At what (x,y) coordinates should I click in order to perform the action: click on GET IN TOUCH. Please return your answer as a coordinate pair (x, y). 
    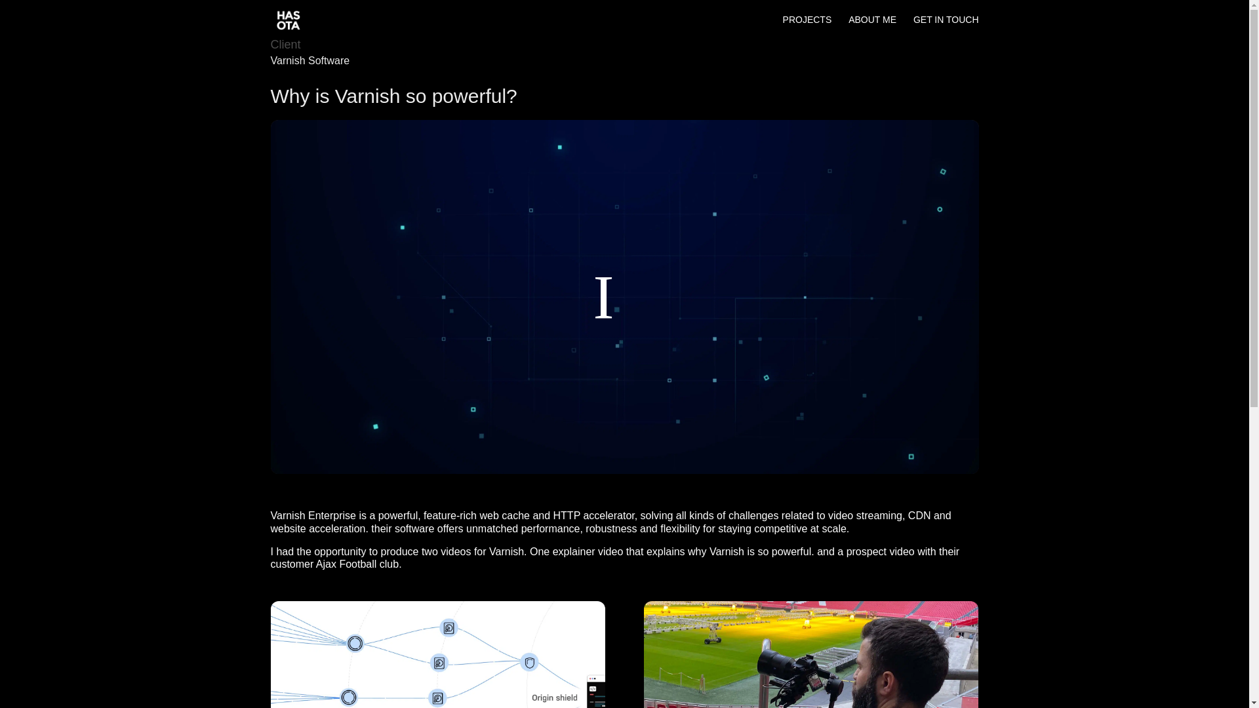
    Looking at the image, I should click on (946, 27).